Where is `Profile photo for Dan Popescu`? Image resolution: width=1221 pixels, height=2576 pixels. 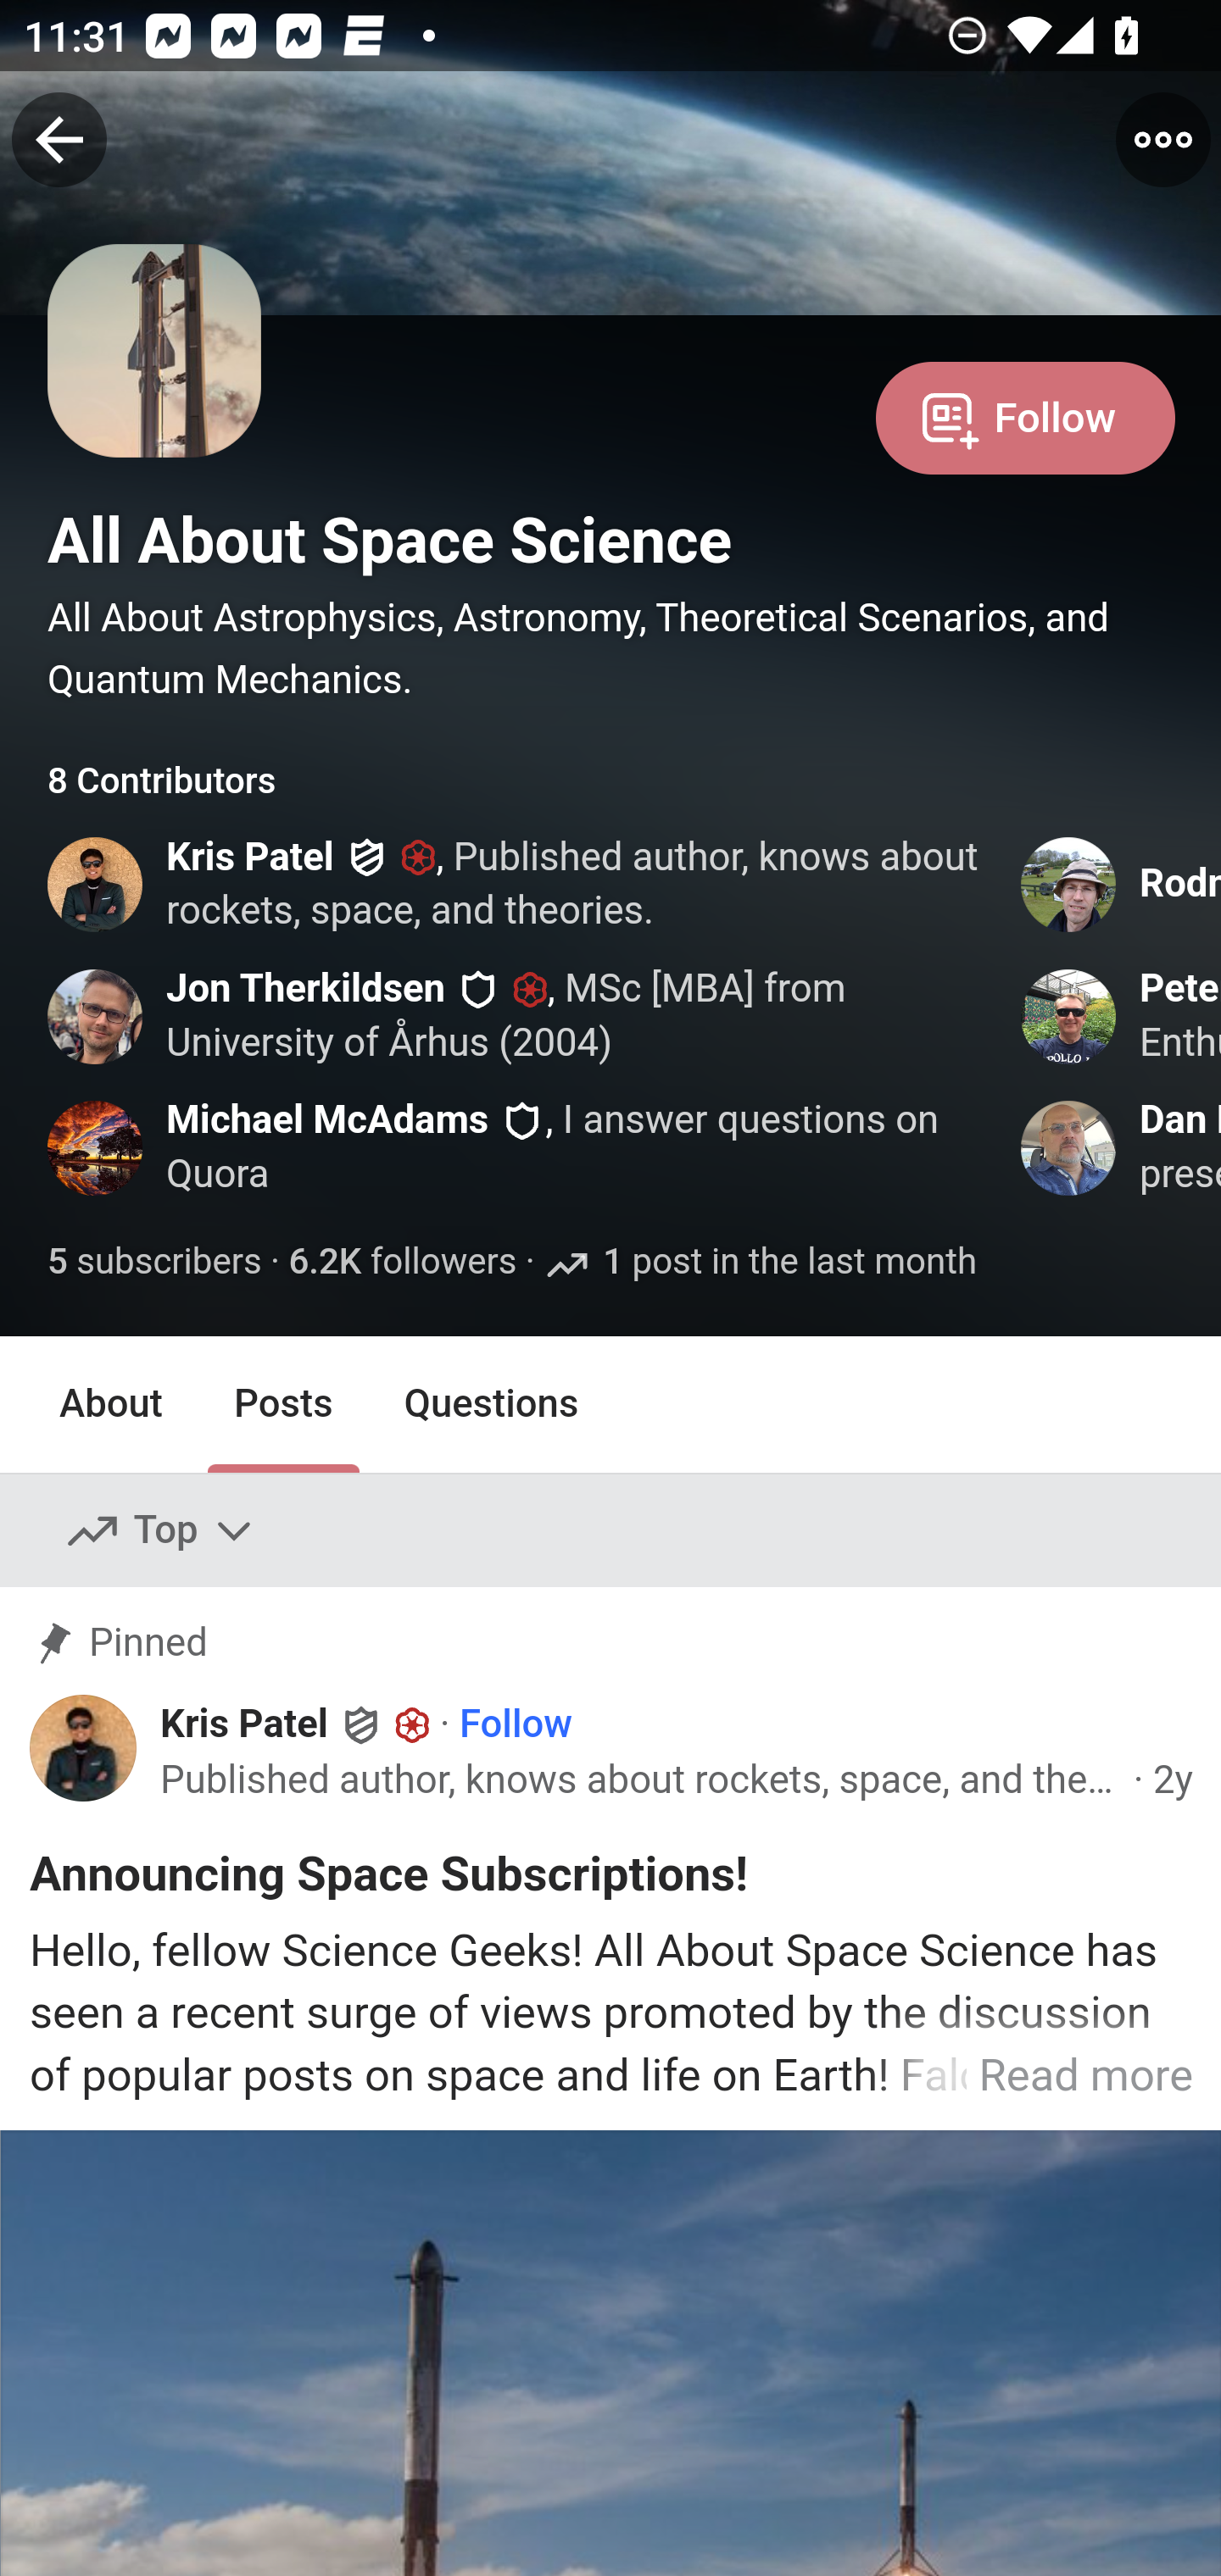
Profile photo for Dan Popescu is located at coordinates (1069, 1149).